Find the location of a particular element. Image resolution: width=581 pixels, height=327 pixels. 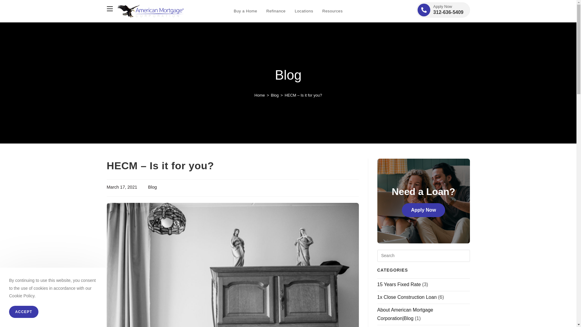

15 Years Fixed Rate is located at coordinates (275, 95).